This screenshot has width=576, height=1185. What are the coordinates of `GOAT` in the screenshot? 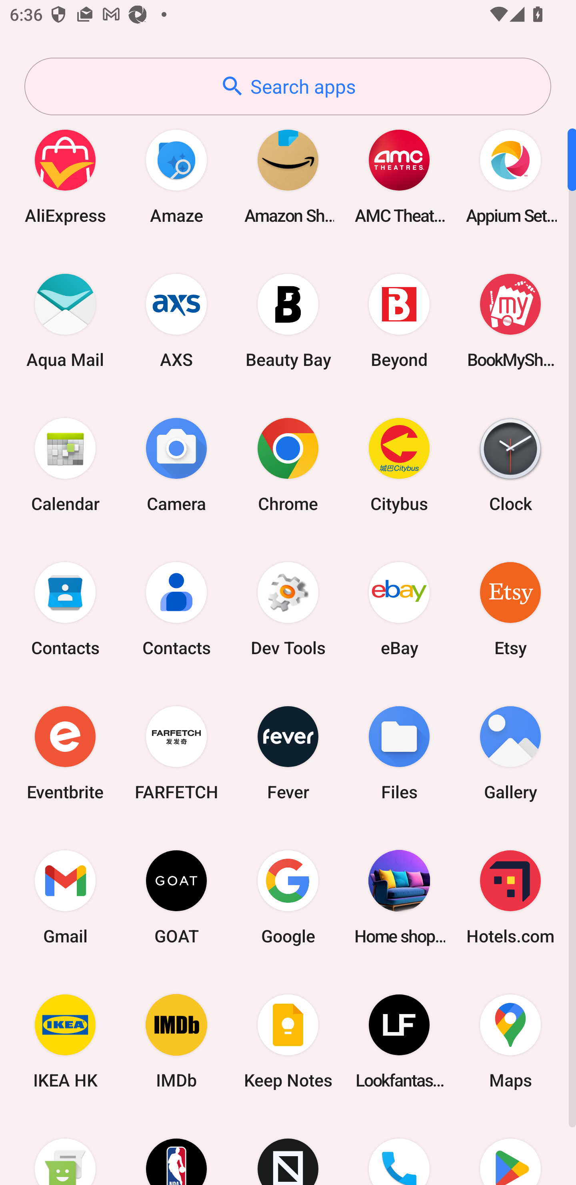 It's located at (176, 897).